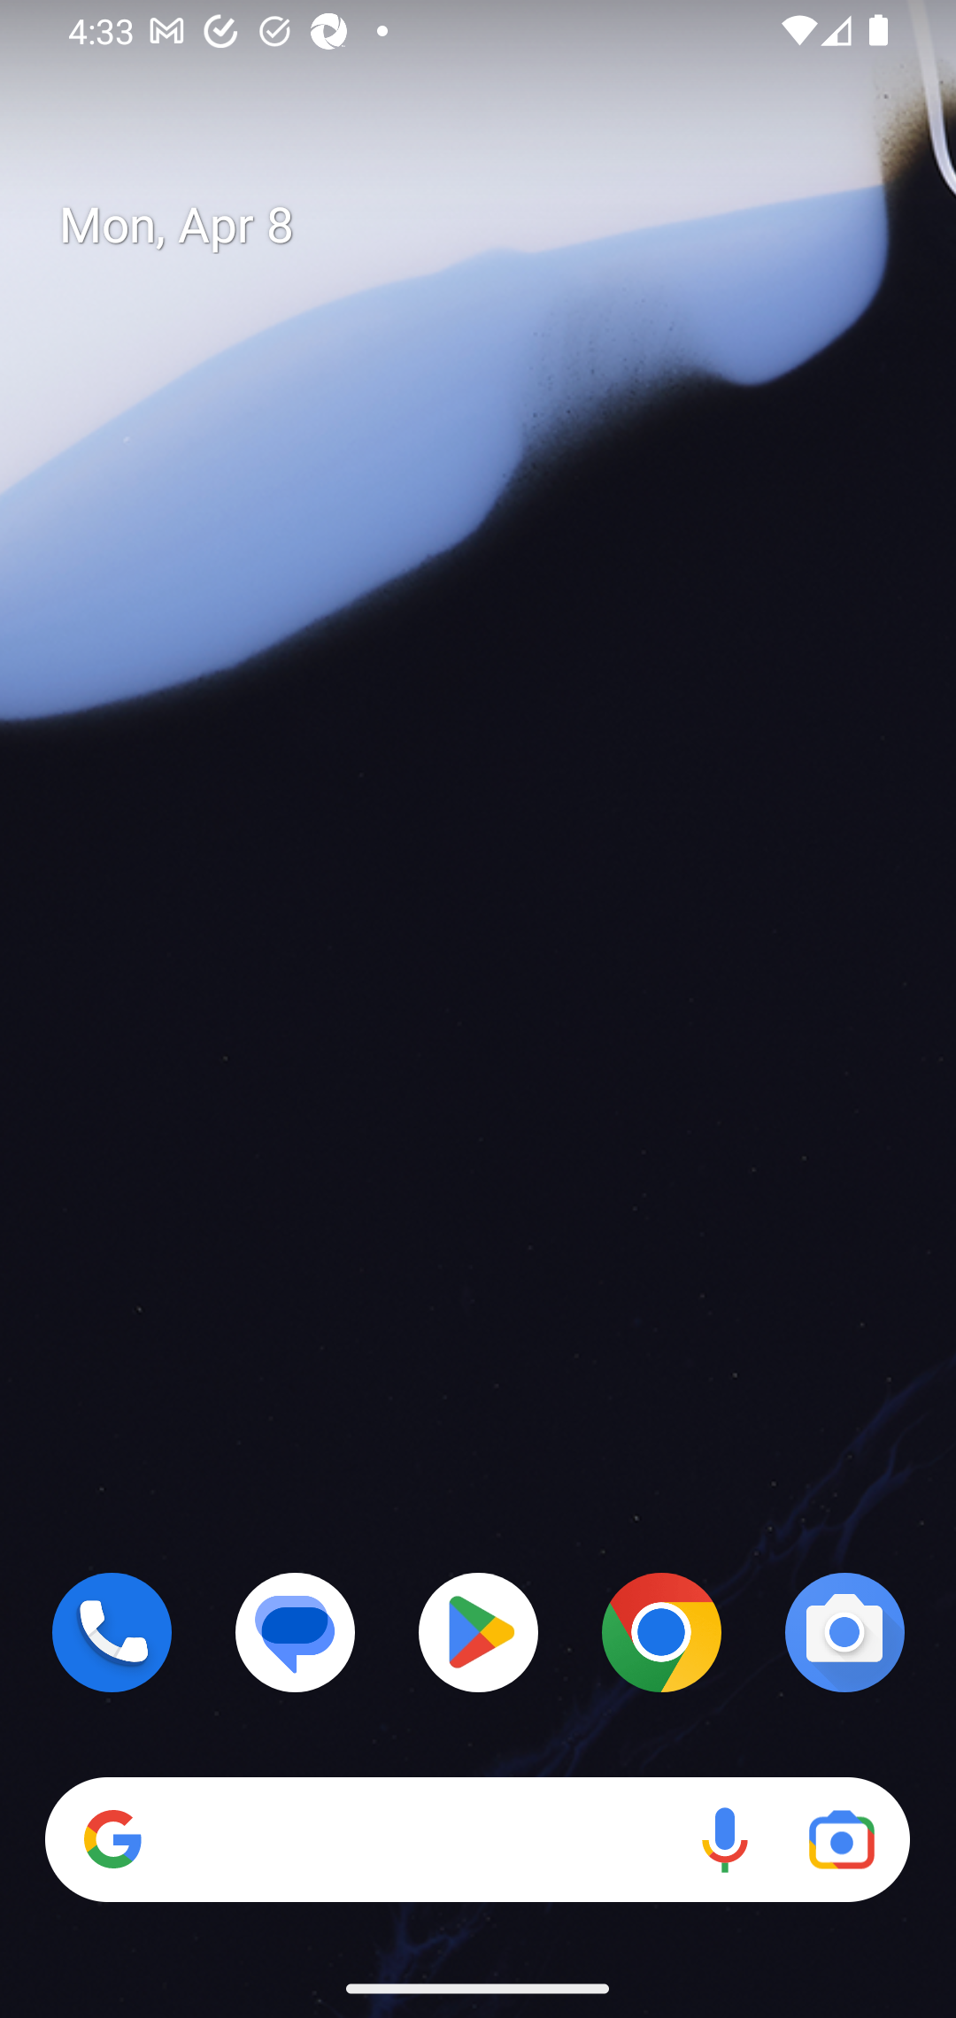 The image size is (956, 2018). I want to click on Messages, so click(296, 1632).